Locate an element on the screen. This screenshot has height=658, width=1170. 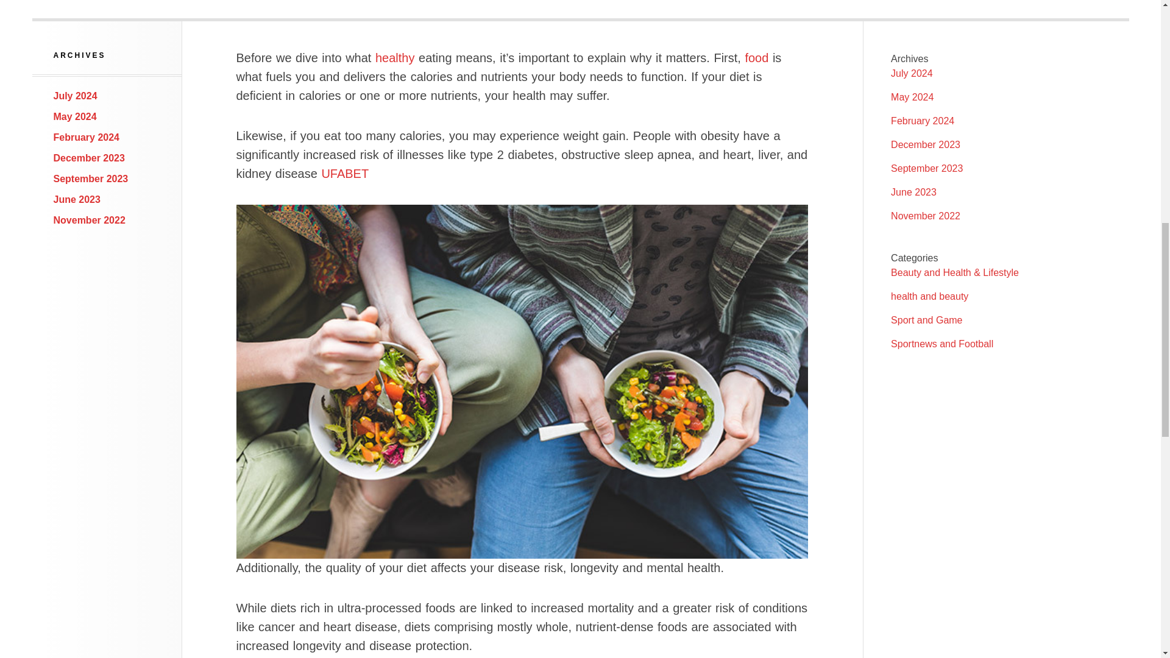
food is located at coordinates (756, 57).